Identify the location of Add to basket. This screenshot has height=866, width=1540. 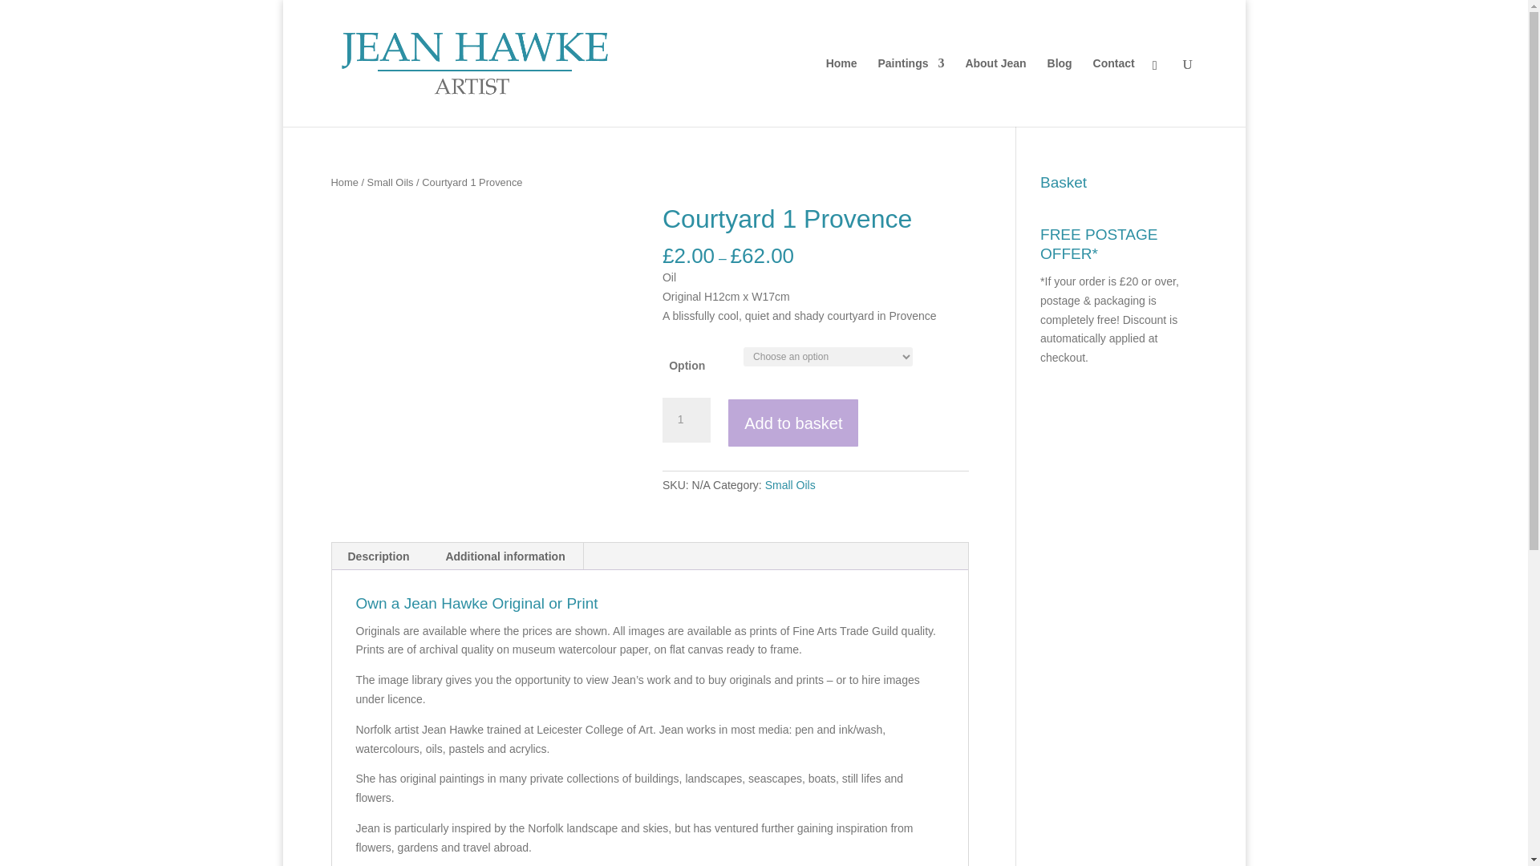
(792, 423).